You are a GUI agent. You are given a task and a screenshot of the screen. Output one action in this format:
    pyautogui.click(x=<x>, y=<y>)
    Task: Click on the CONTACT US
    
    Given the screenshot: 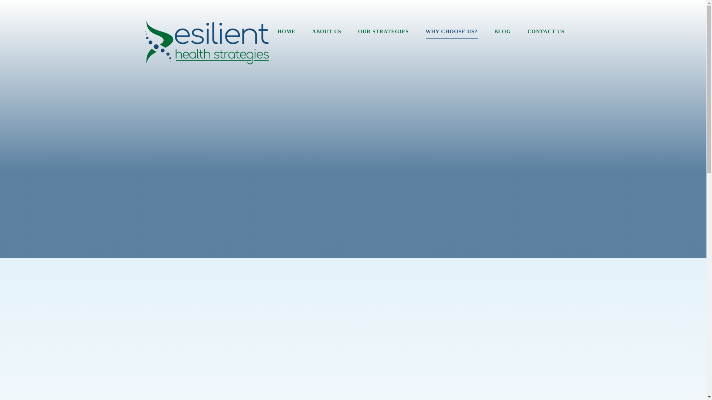 What is the action you would take?
    pyautogui.click(x=546, y=32)
    